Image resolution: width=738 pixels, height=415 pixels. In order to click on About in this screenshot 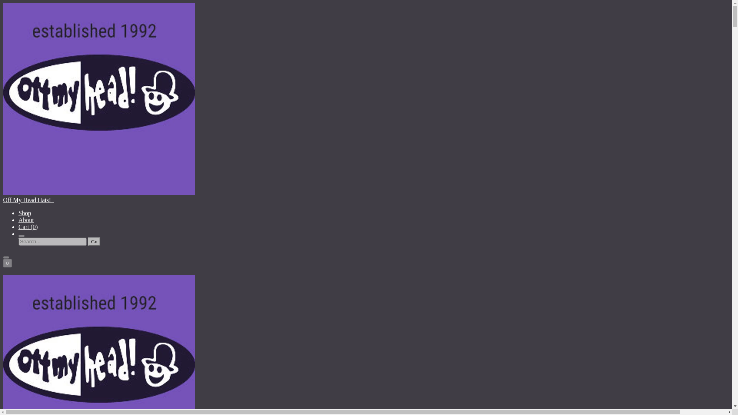, I will do `click(26, 220)`.